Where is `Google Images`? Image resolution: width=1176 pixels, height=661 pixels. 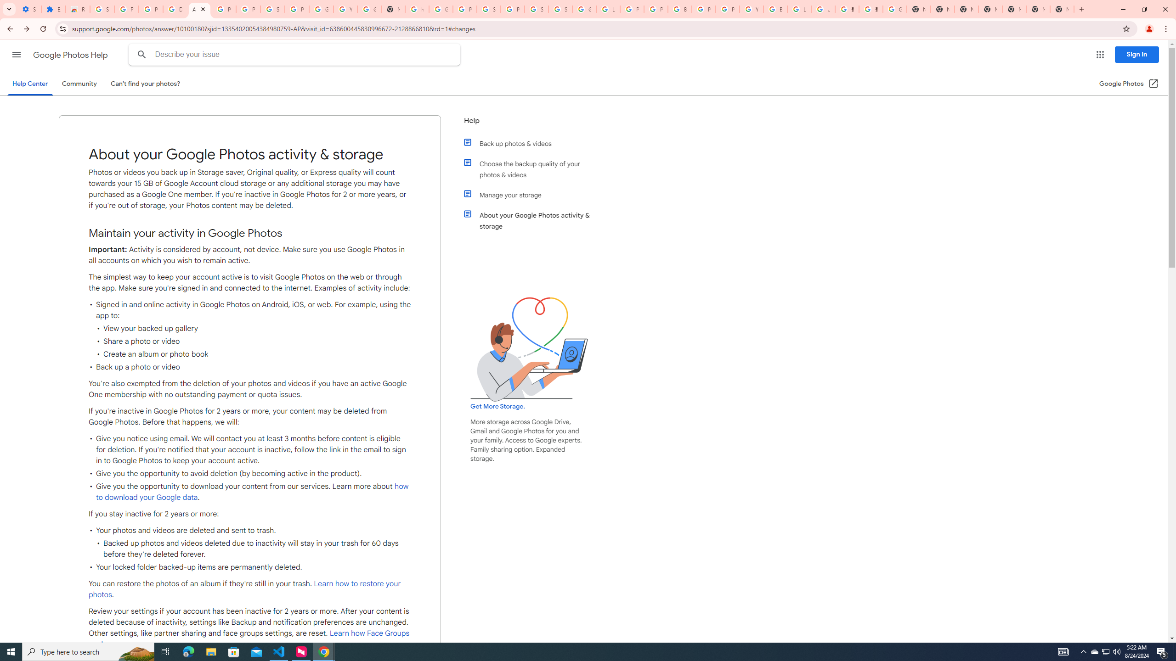 Google Images is located at coordinates (895, 9).